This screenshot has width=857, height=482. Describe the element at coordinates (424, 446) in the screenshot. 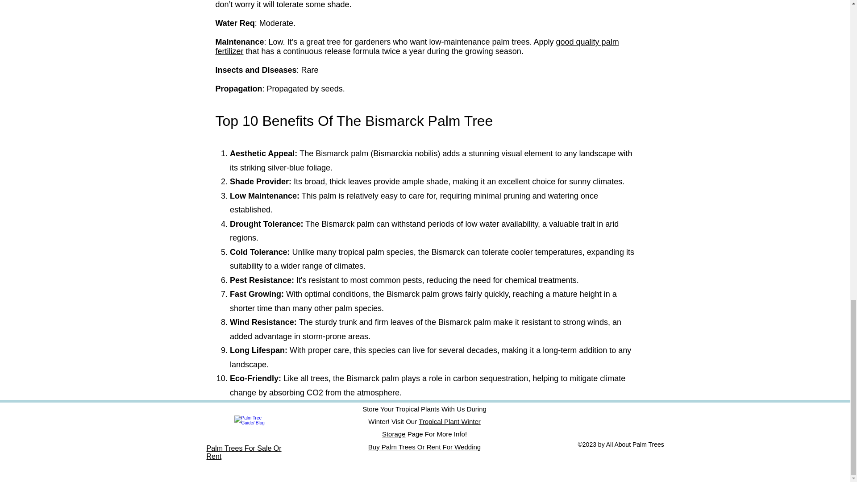

I see `Buy Palm Trees Or Rent For Wedding` at that location.